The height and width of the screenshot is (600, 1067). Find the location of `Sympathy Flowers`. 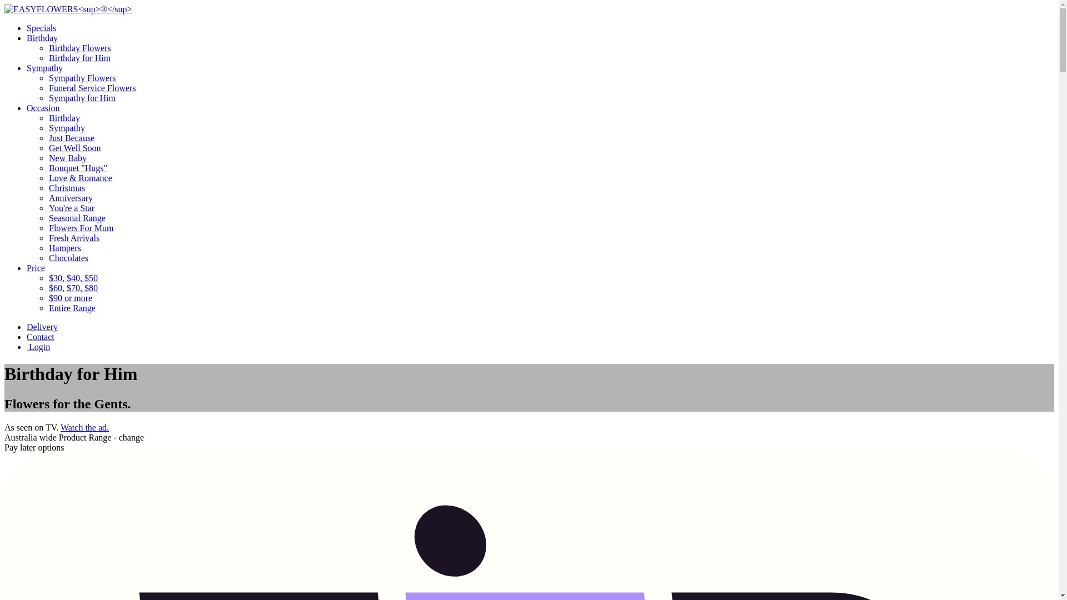

Sympathy Flowers is located at coordinates (551, 78).